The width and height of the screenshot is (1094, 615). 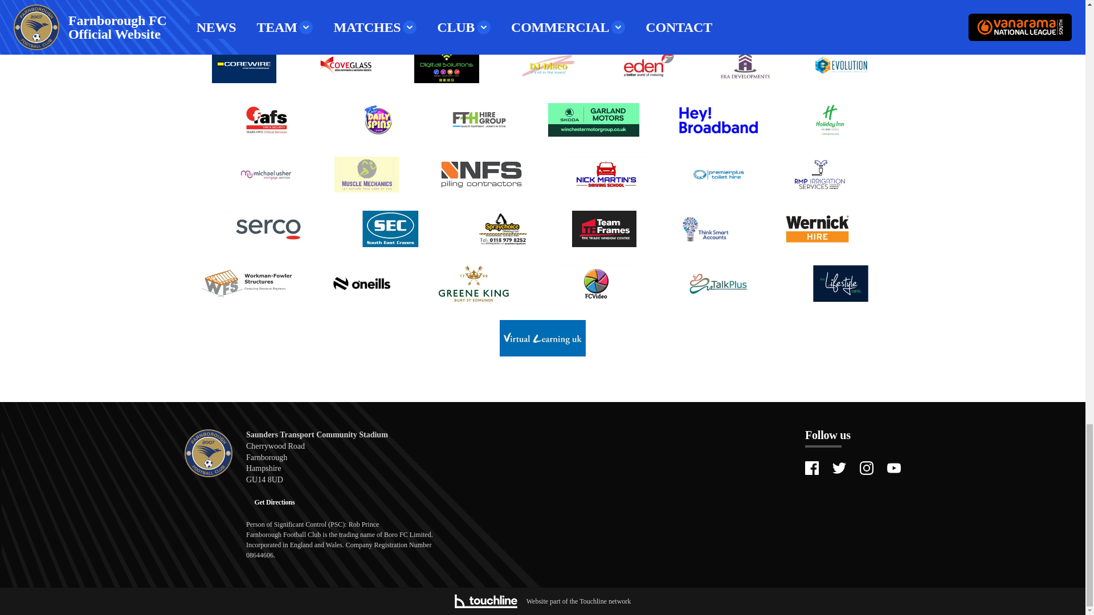 I want to click on Find us on Facebook, so click(x=811, y=468).